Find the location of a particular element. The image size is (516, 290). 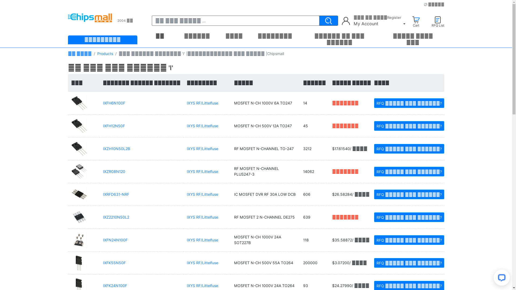

IXYS RF/Littelfuse is located at coordinates (203, 194).